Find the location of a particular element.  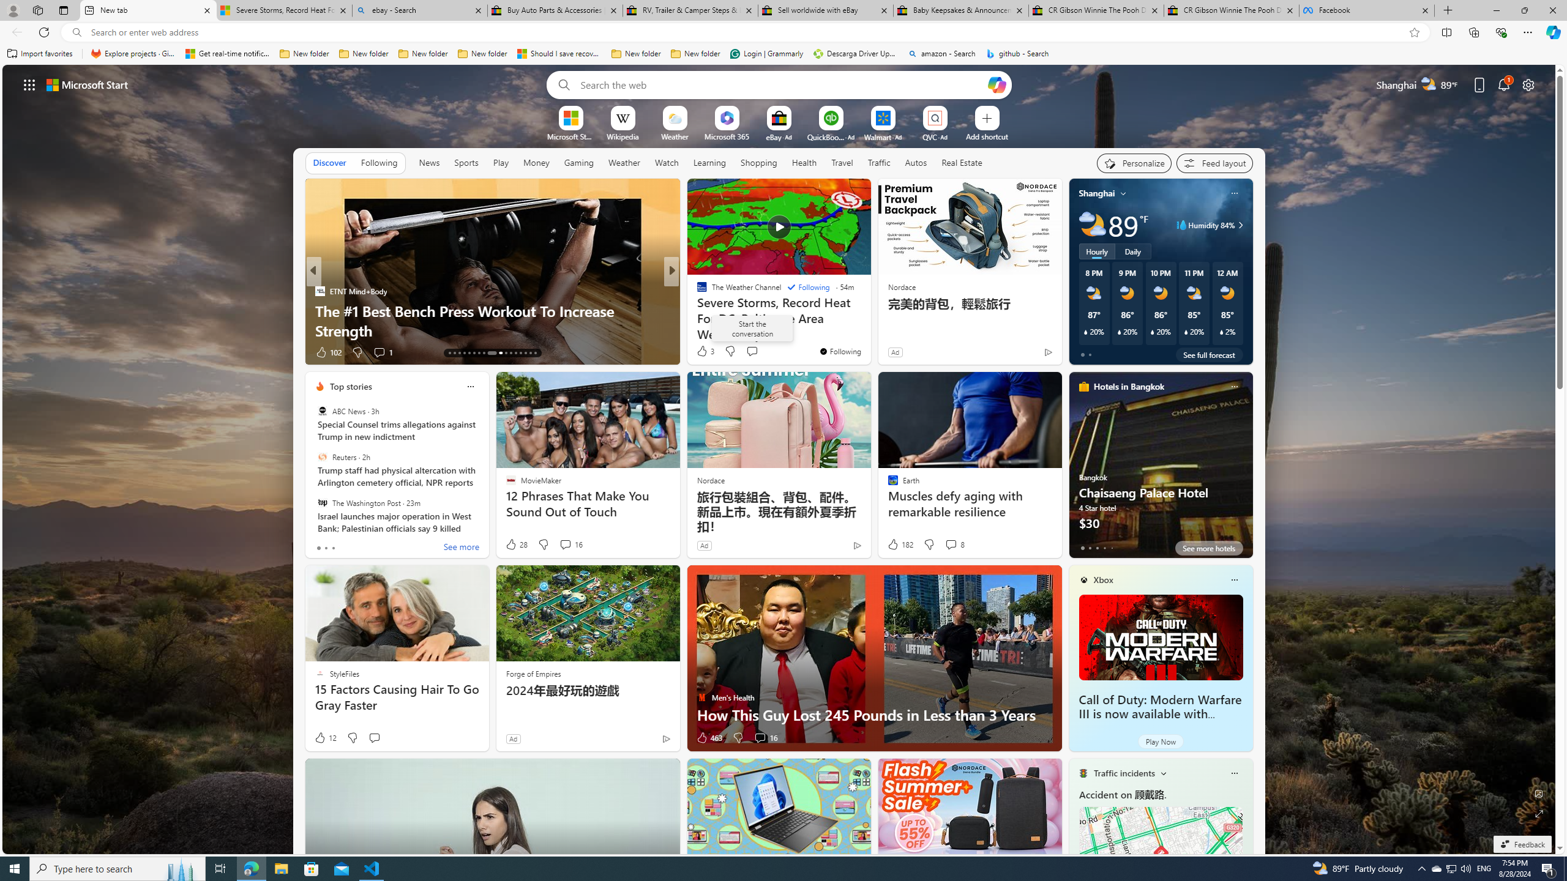

Las Vegas Strip visitors face outrageous new fee is located at coordinates (869, 330).